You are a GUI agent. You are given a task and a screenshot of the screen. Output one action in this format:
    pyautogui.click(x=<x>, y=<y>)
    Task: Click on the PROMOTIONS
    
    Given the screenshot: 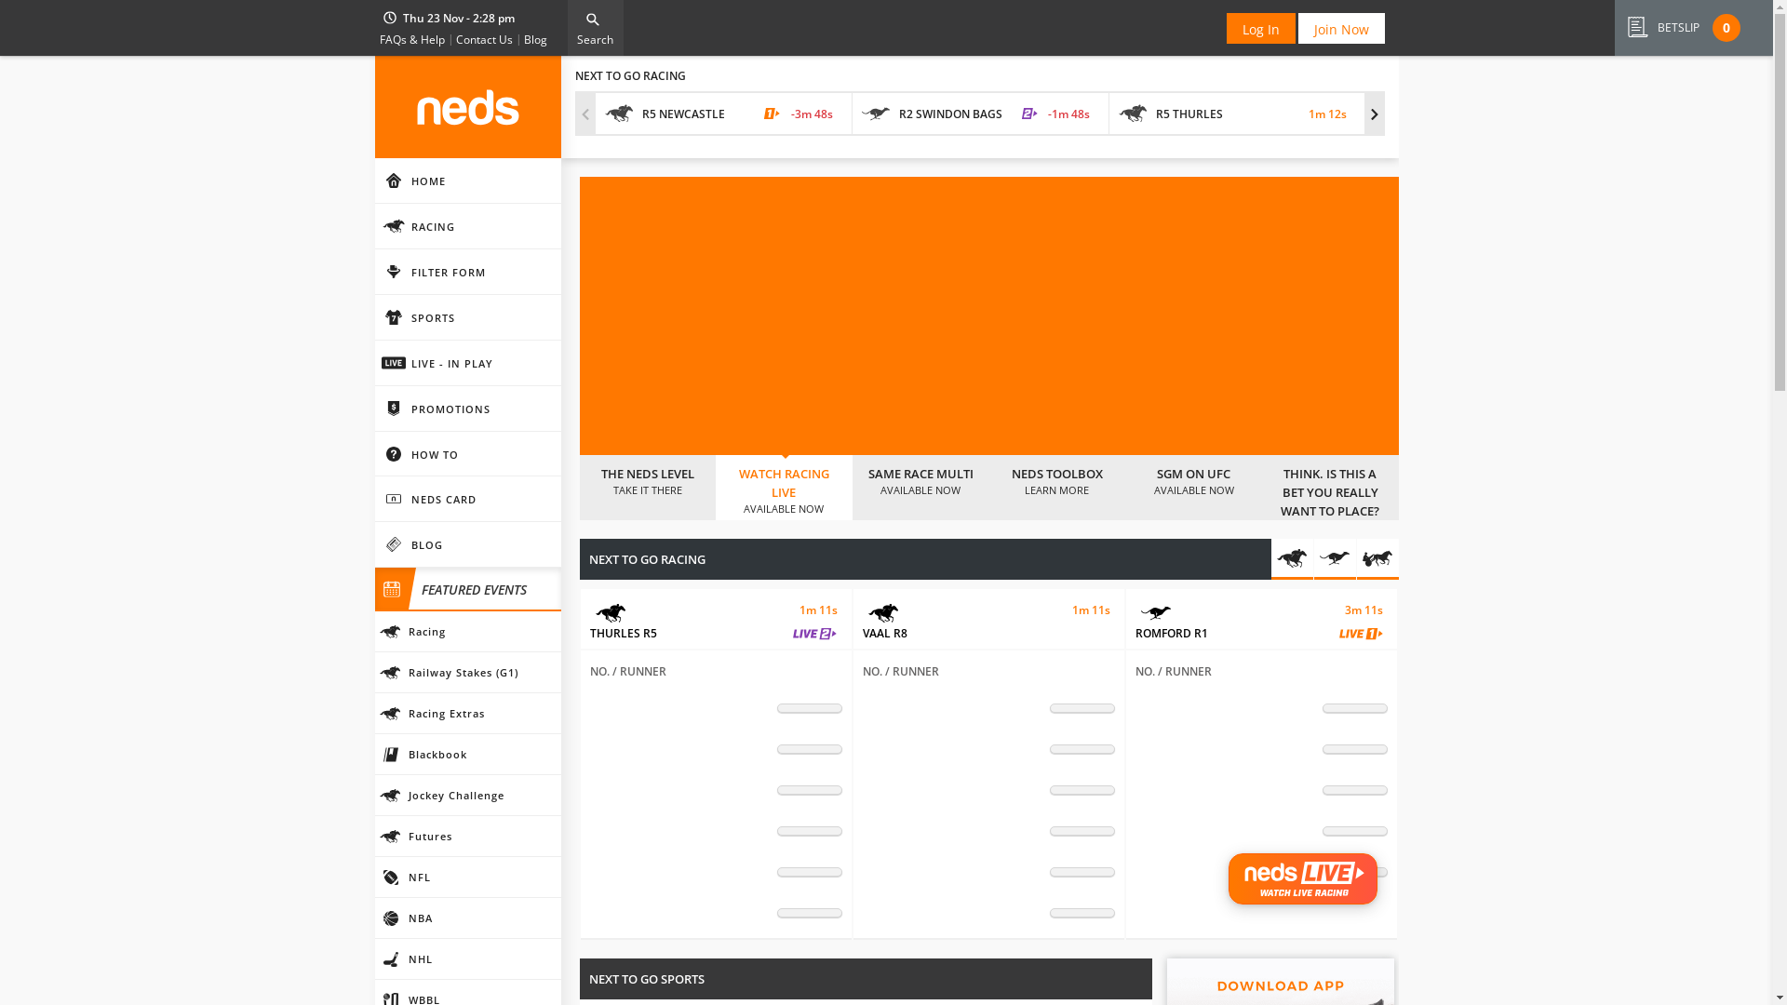 What is the action you would take?
    pyautogui.click(x=467, y=409)
    